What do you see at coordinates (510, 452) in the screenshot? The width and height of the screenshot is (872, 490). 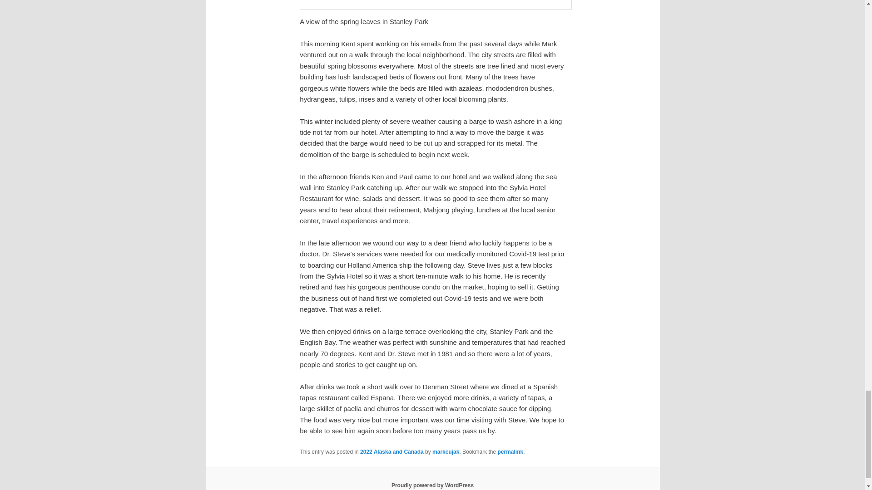 I see `permalink` at bounding box center [510, 452].